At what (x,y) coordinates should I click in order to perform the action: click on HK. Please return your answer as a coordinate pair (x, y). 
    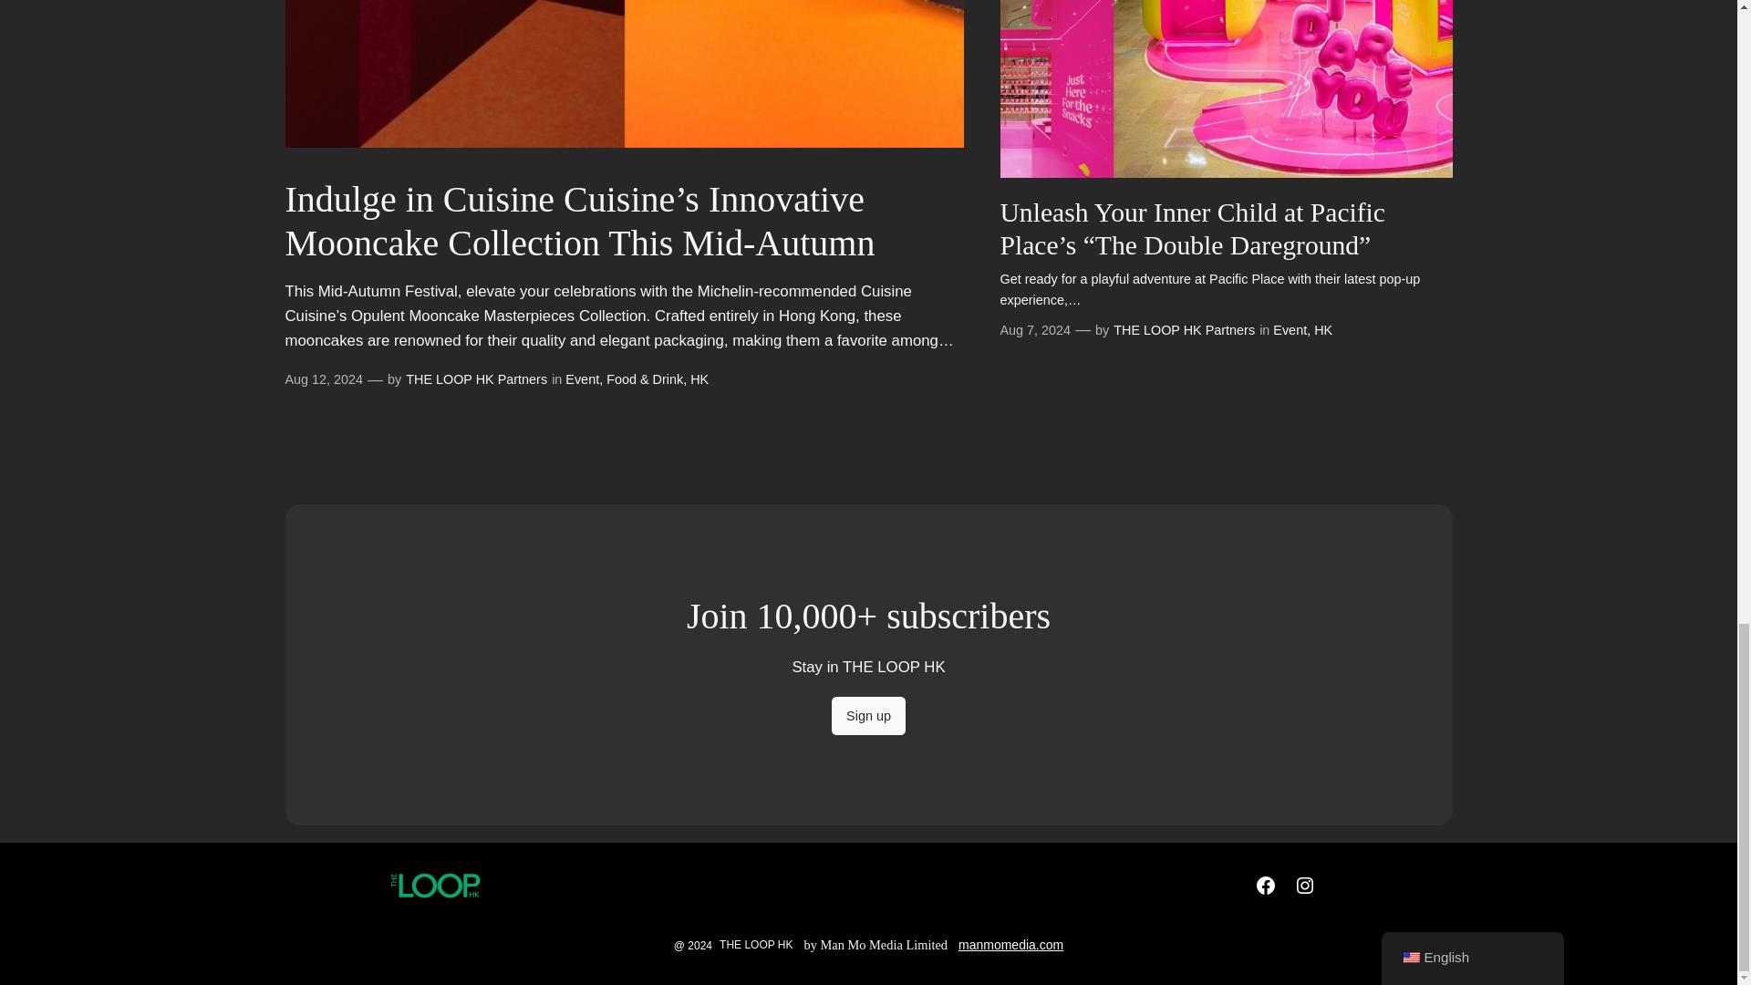
    Looking at the image, I should click on (1323, 330).